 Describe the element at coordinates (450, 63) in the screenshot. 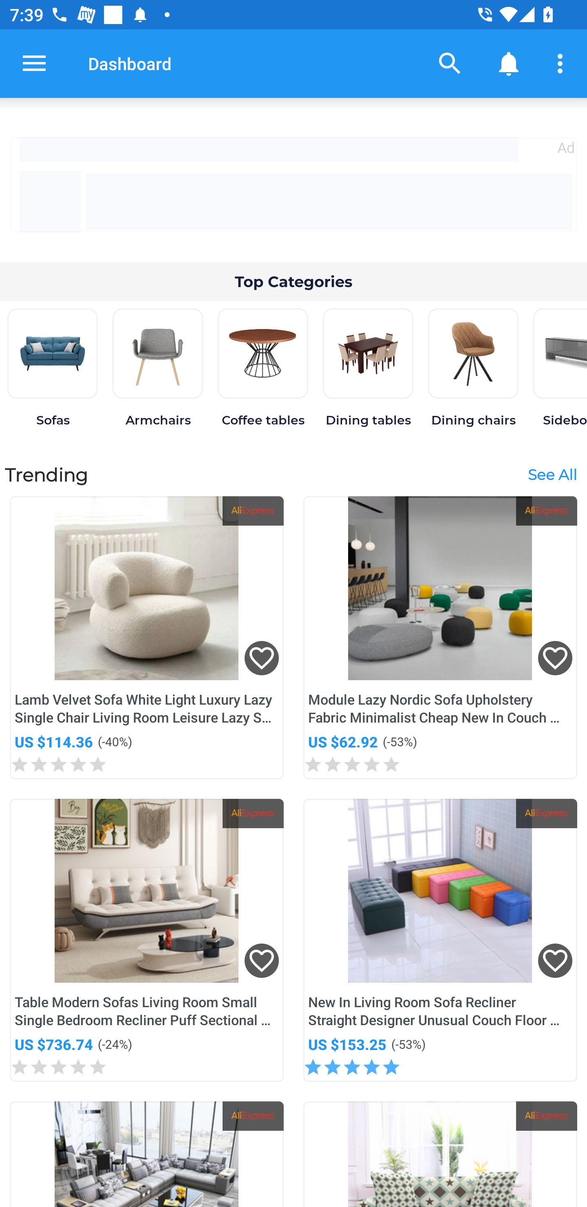

I see `Search` at that location.